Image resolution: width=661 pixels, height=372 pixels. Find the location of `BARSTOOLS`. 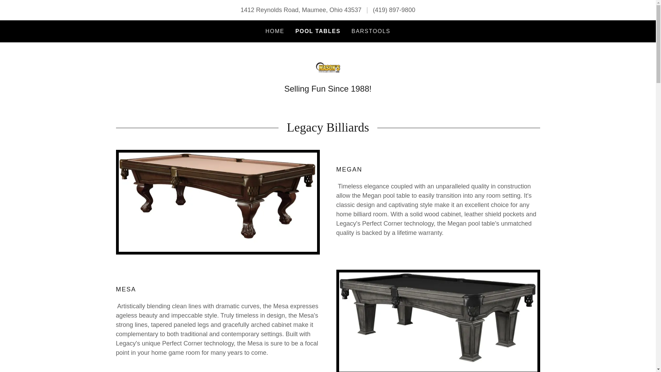

BARSTOOLS is located at coordinates (371, 31).